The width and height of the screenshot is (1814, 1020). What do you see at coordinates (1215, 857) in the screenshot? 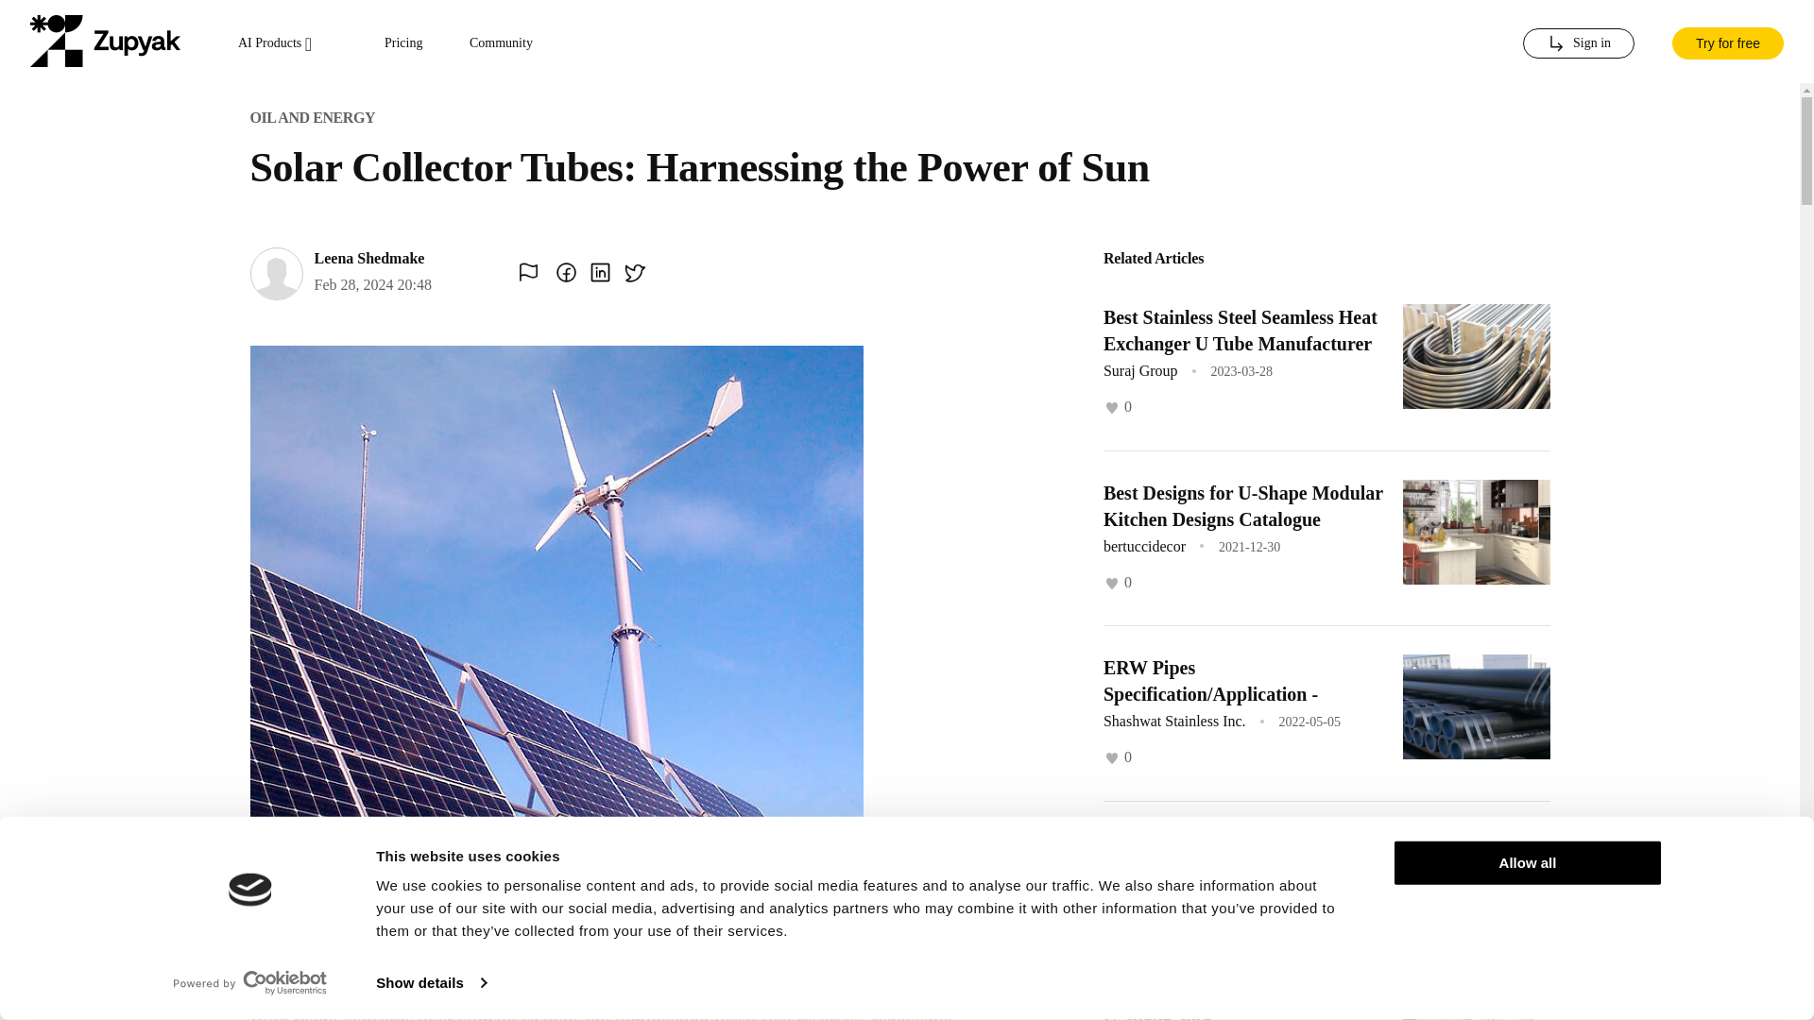
I see `Get the Best Solar Collector Systems from Viessmann` at bounding box center [1215, 857].